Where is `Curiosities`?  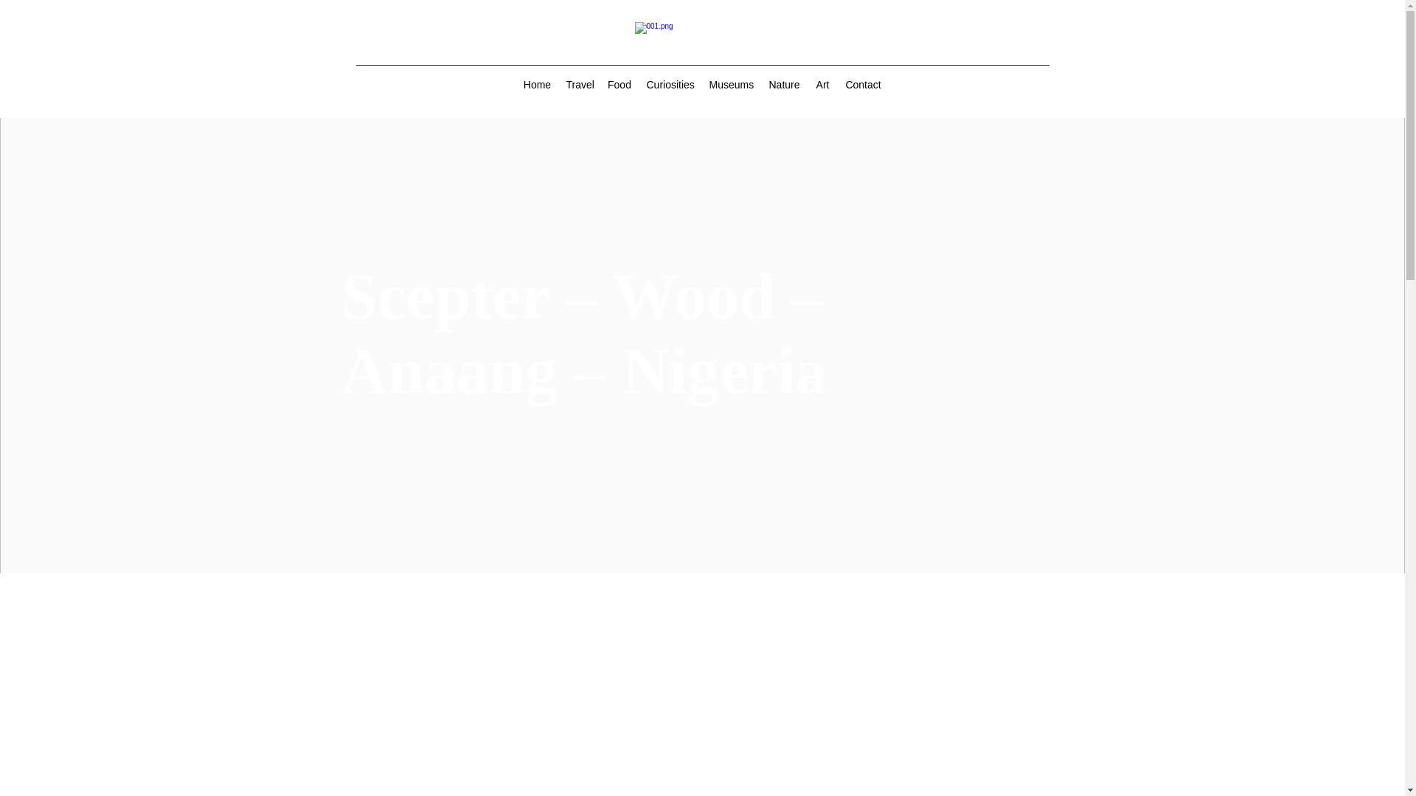
Curiosities is located at coordinates (670, 84).